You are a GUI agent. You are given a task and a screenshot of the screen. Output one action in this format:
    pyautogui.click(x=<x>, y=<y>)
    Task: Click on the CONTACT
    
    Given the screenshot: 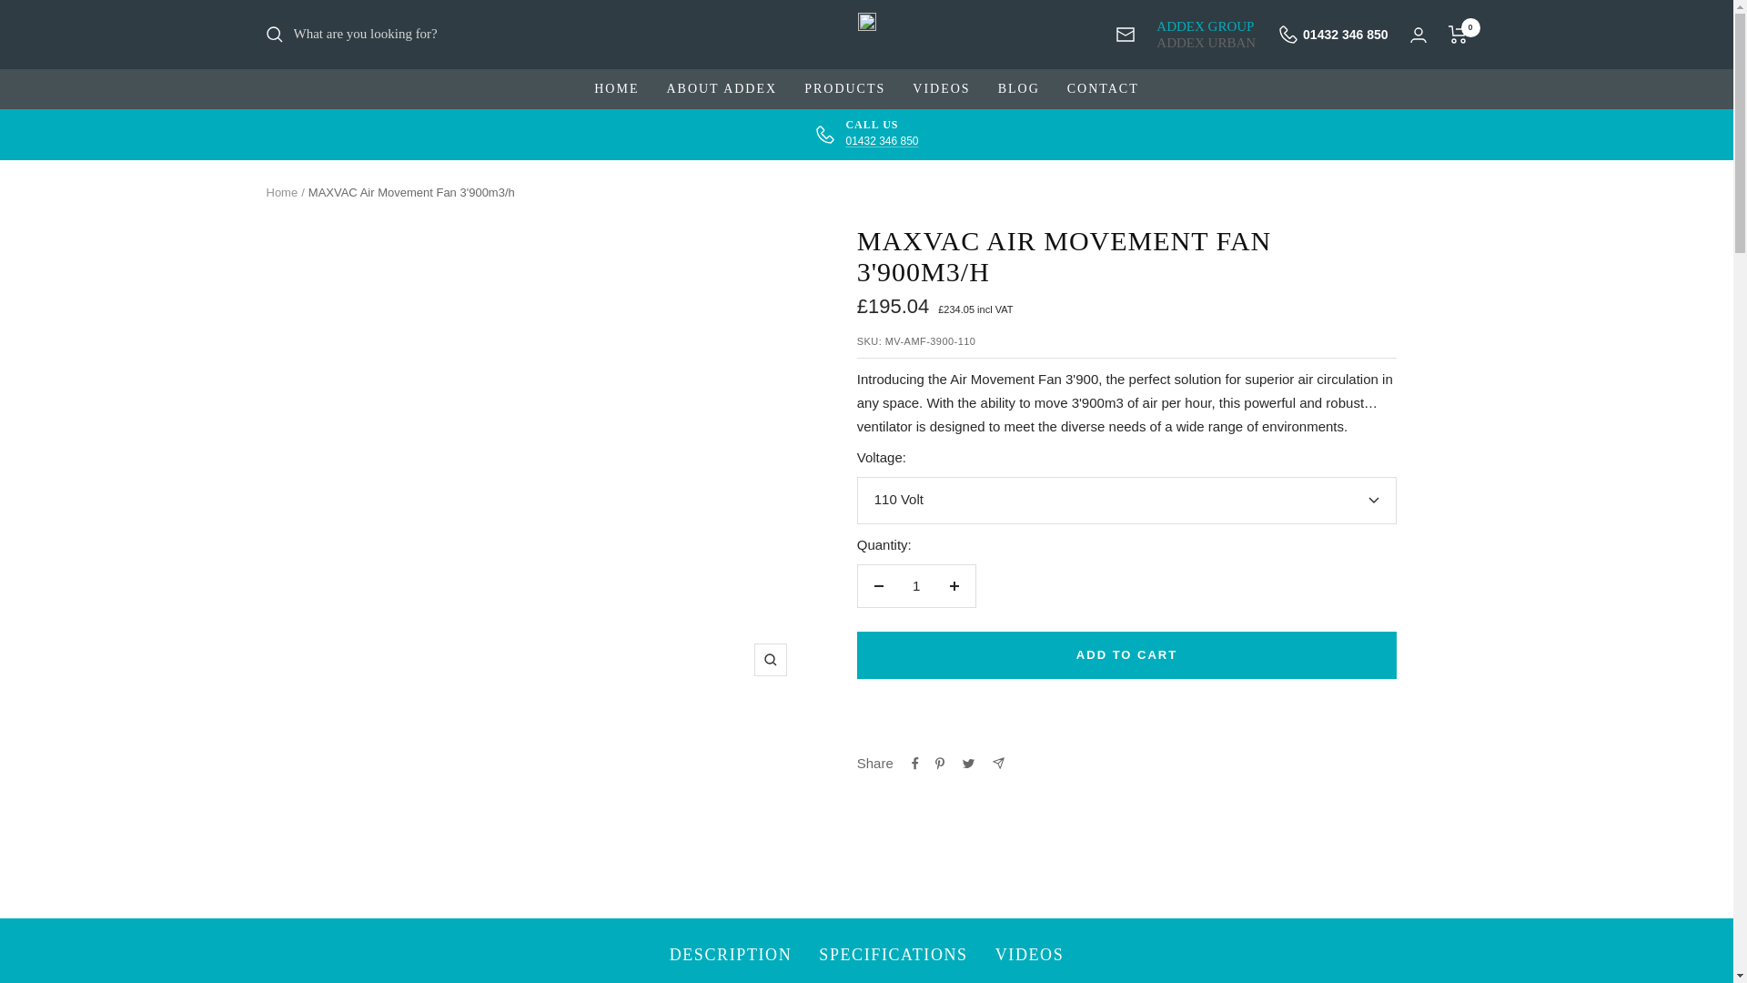 What is the action you would take?
    pyautogui.click(x=1103, y=88)
    